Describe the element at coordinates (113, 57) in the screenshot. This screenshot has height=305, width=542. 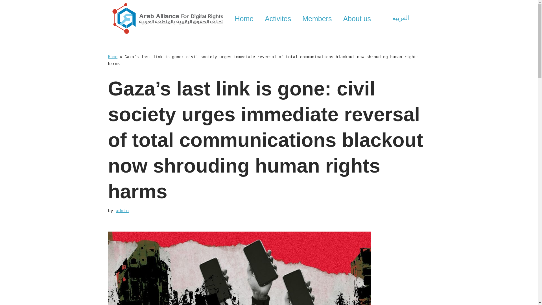
I see `Home` at that location.